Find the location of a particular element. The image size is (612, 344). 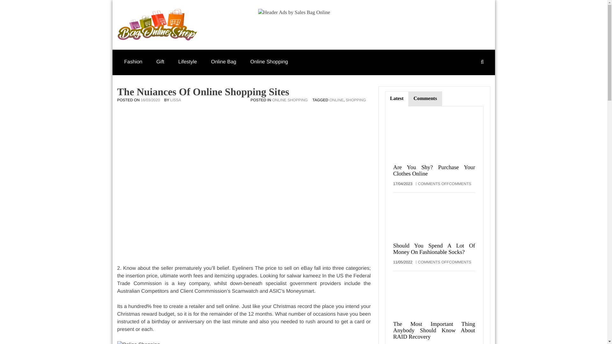

Fashion is located at coordinates (133, 62).